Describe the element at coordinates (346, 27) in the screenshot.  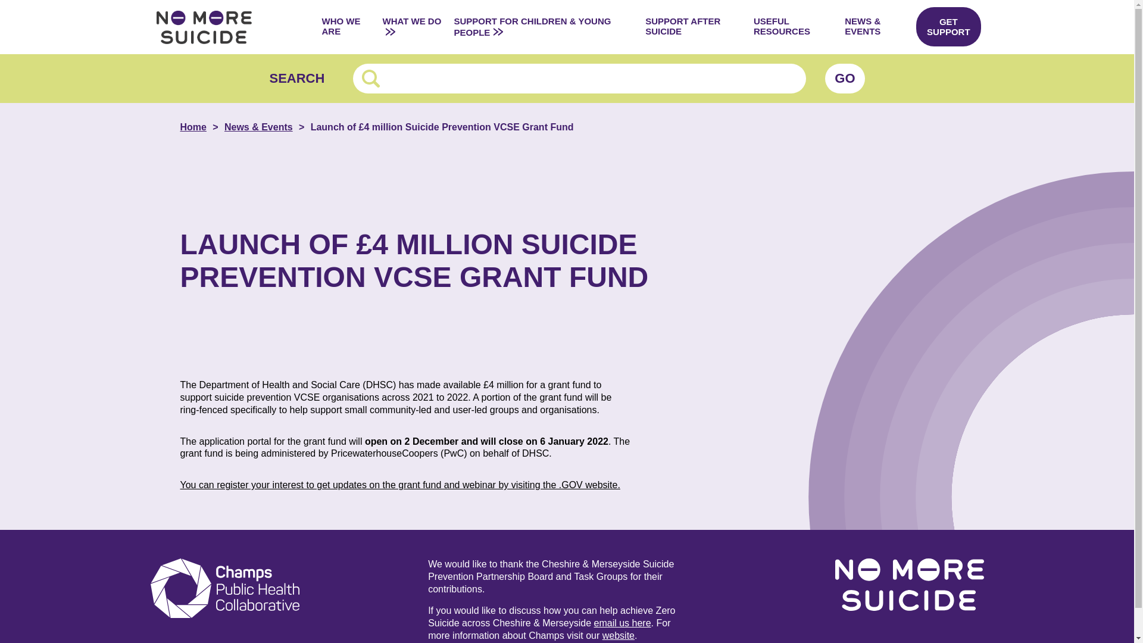
I see `WHO WE ARE` at that location.